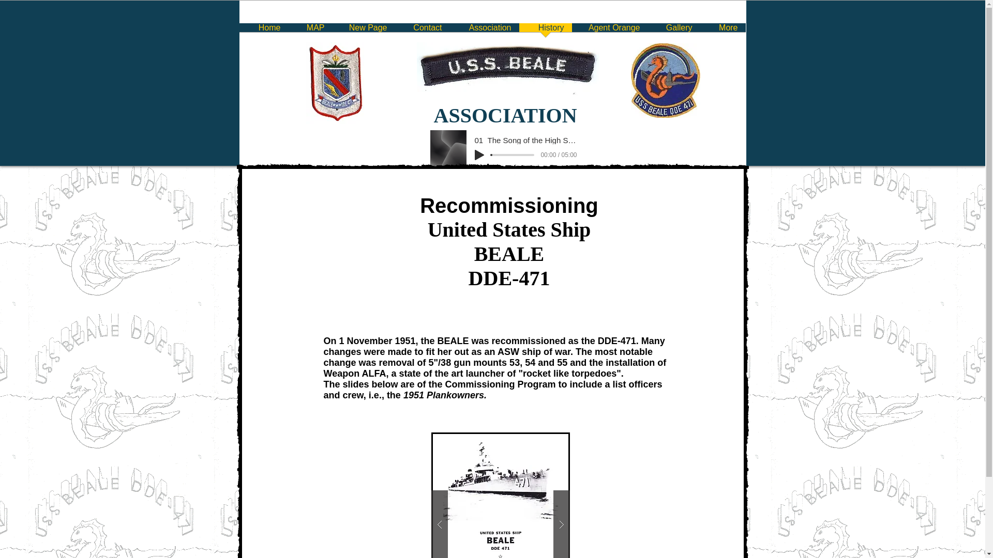  I want to click on Association, so click(484, 31).